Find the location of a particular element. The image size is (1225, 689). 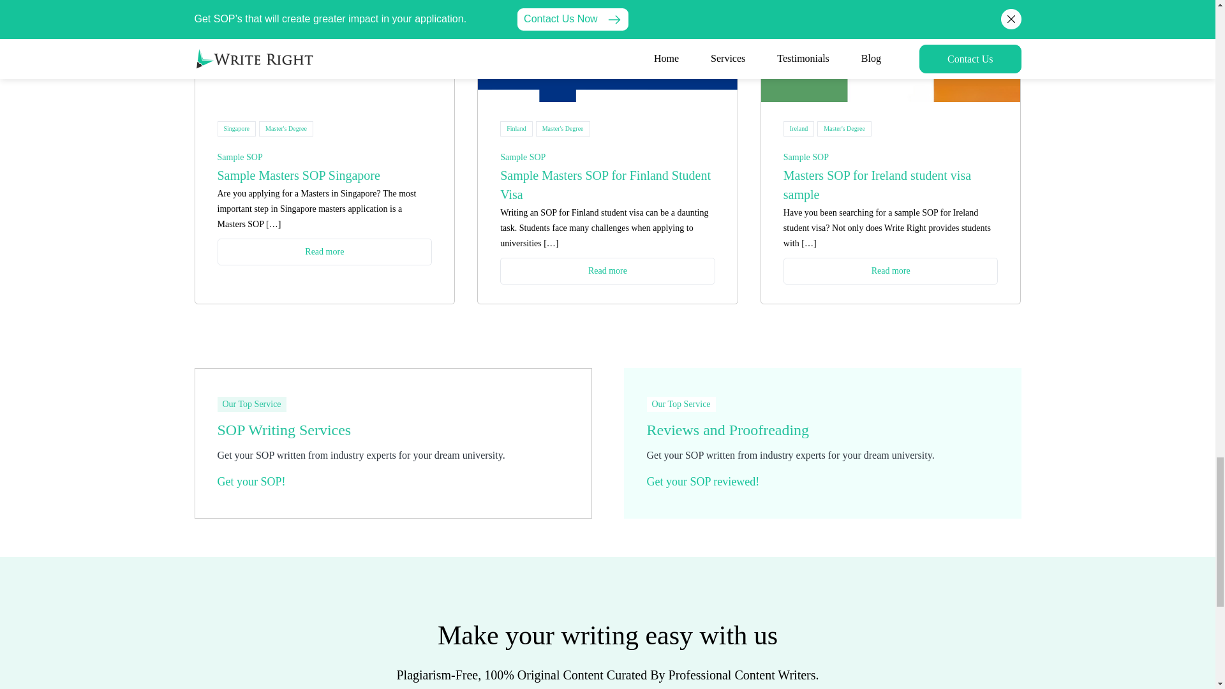

Read more is located at coordinates (891, 270).